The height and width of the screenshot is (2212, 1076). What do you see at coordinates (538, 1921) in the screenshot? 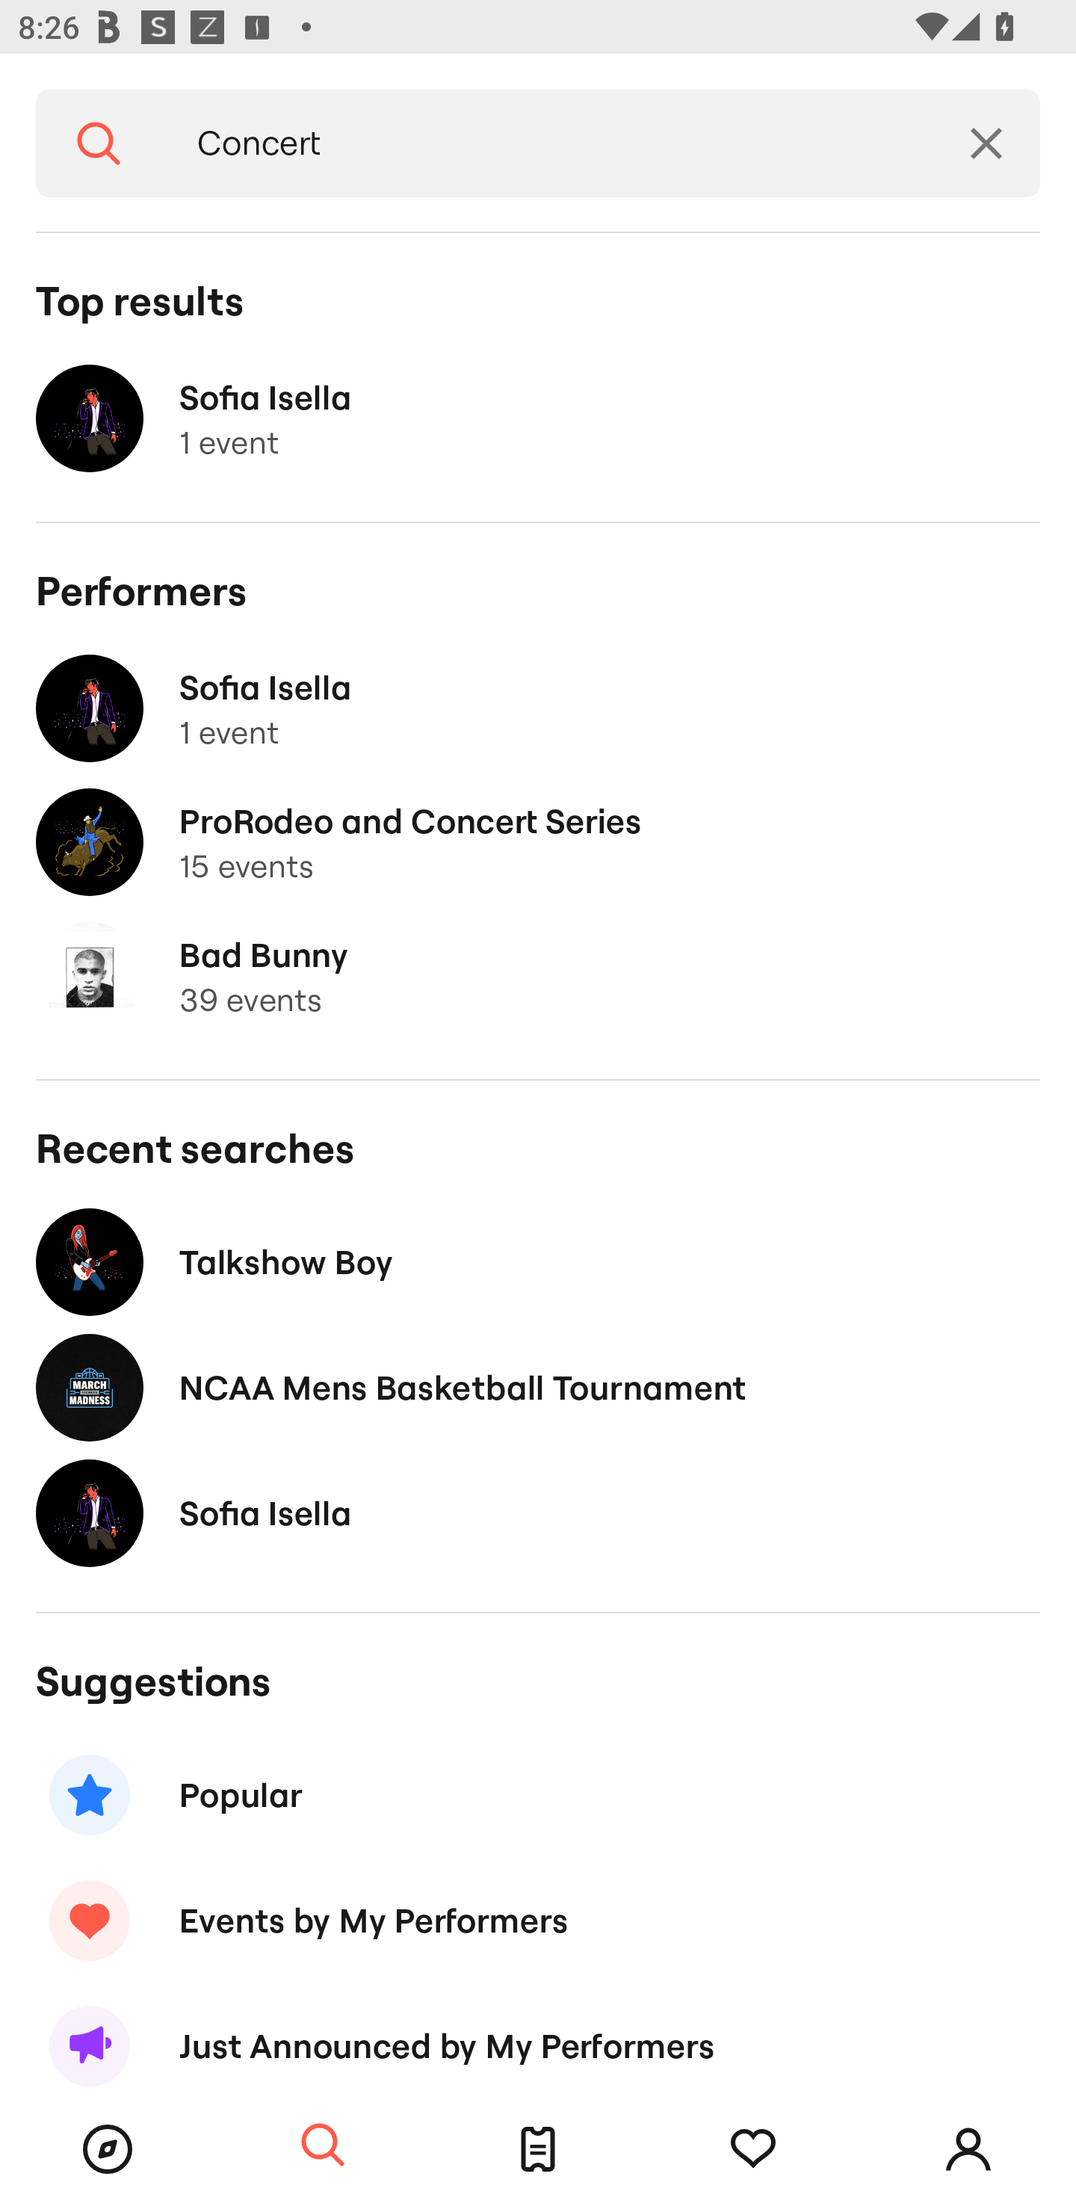
I see `Events by My Performers` at bounding box center [538, 1921].